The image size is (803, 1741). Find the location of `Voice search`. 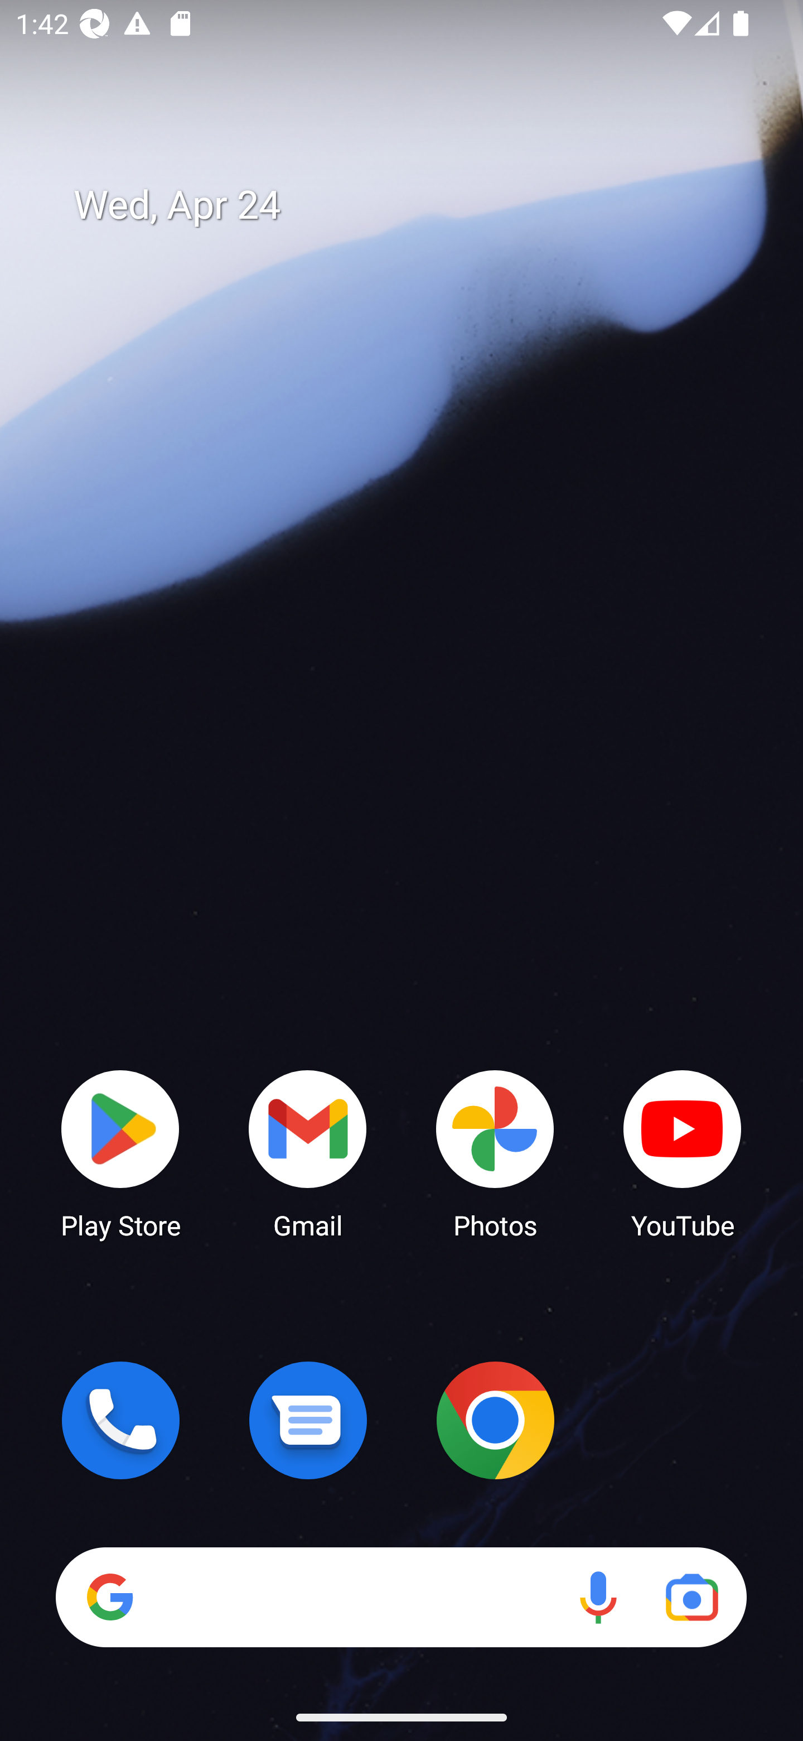

Voice search is located at coordinates (598, 1597).